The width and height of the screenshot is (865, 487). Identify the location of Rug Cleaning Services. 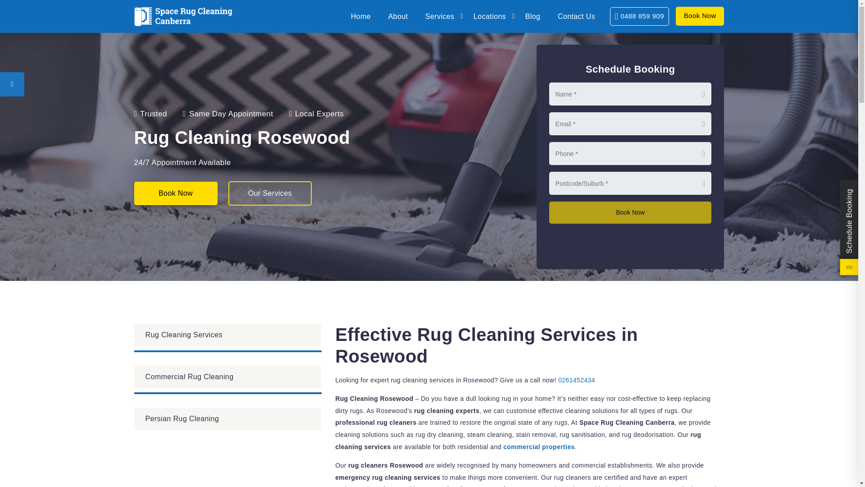
(228, 335).